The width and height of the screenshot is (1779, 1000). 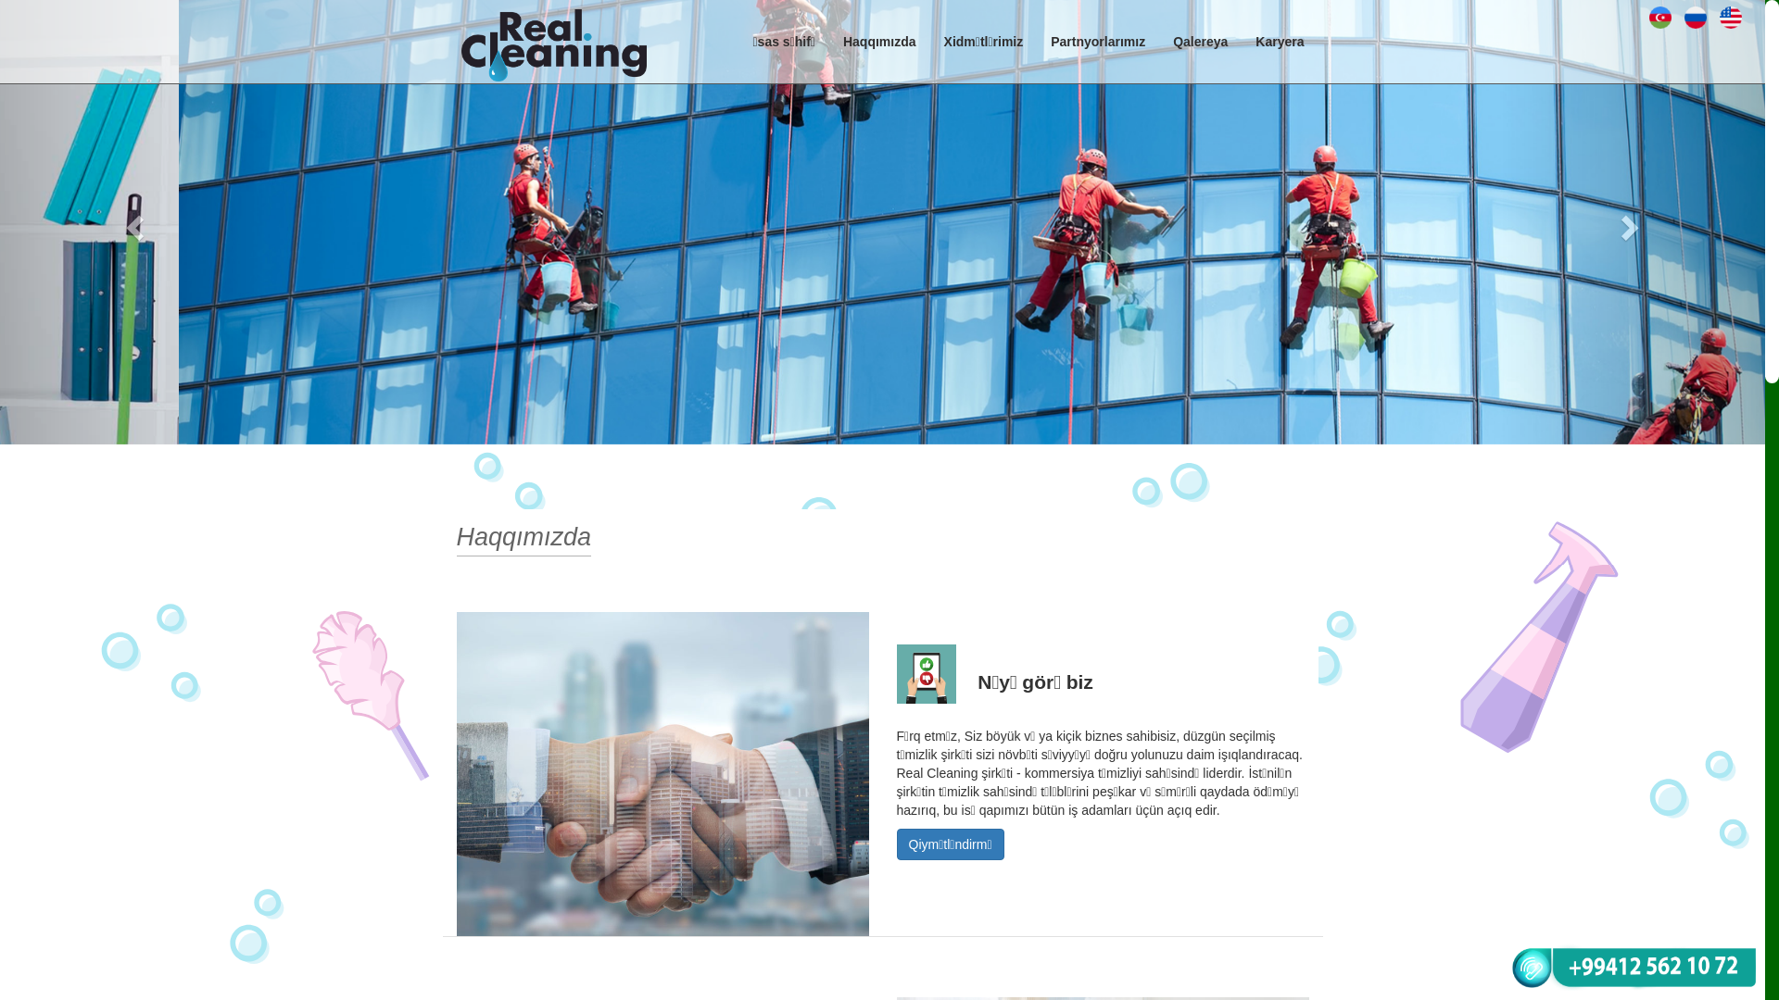 What do you see at coordinates (1633, 222) in the screenshot?
I see `Next` at bounding box center [1633, 222].